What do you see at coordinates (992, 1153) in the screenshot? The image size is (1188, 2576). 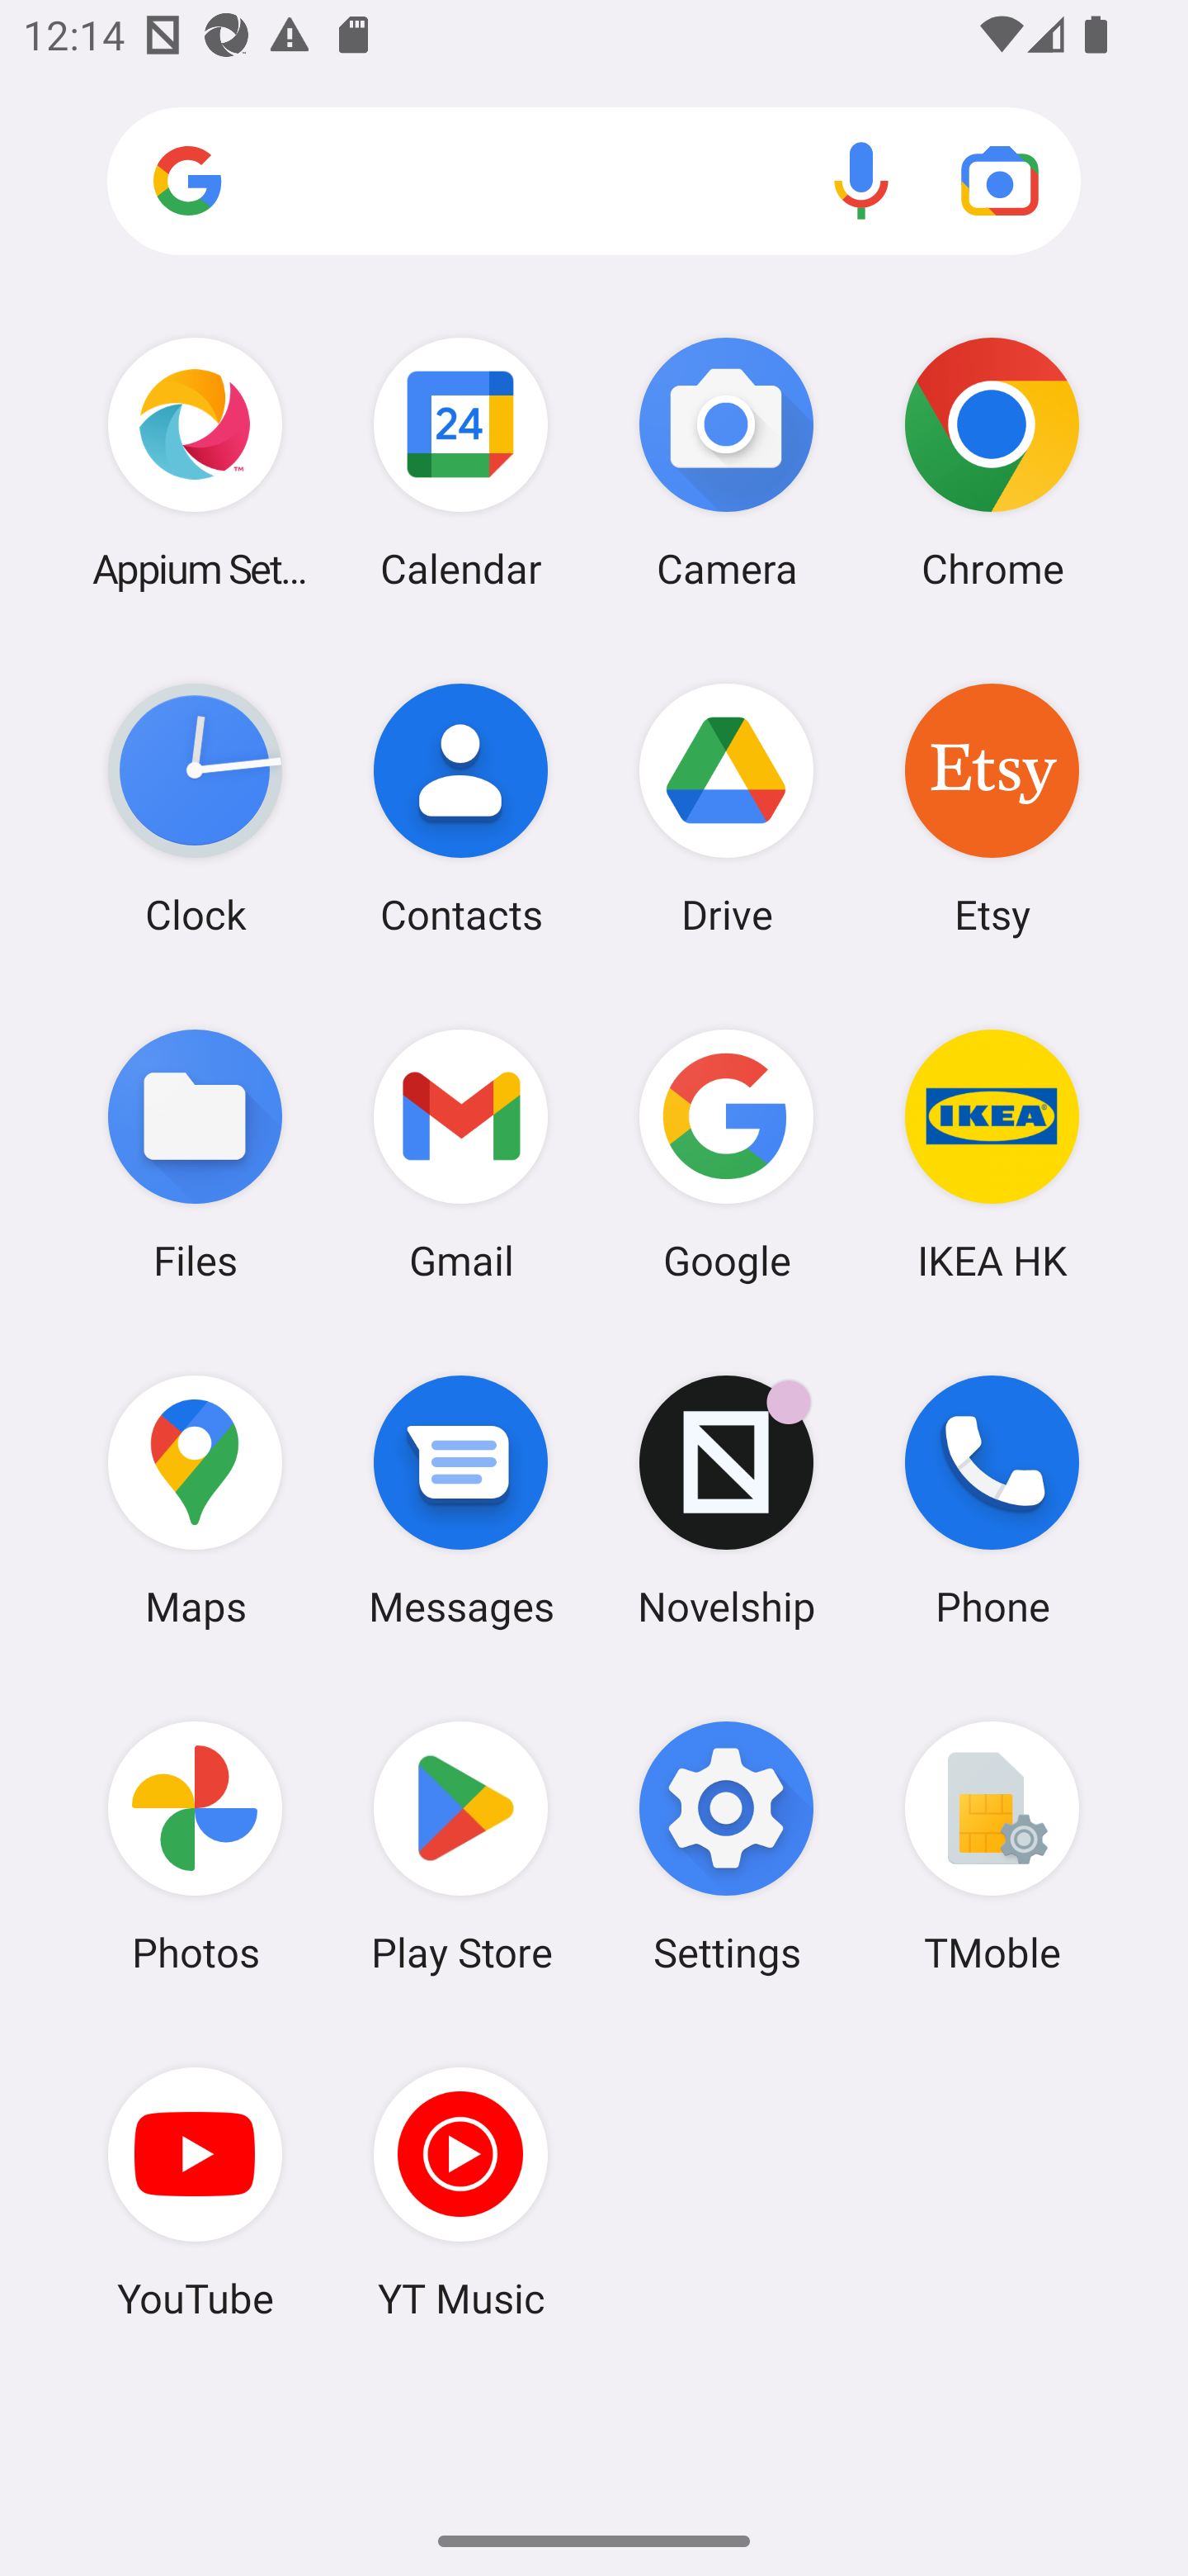 I see `IKEA HK` at bounding box center [992, 1153].